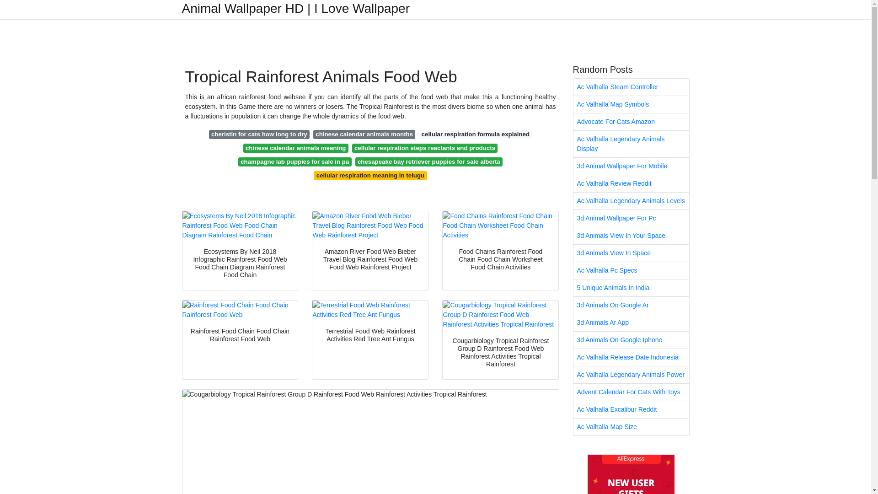  What do you see at coordinates (631, 184) in the screenshot?
I see `Ac Valhalla Review Reddit` at bounding box center [631, 184].